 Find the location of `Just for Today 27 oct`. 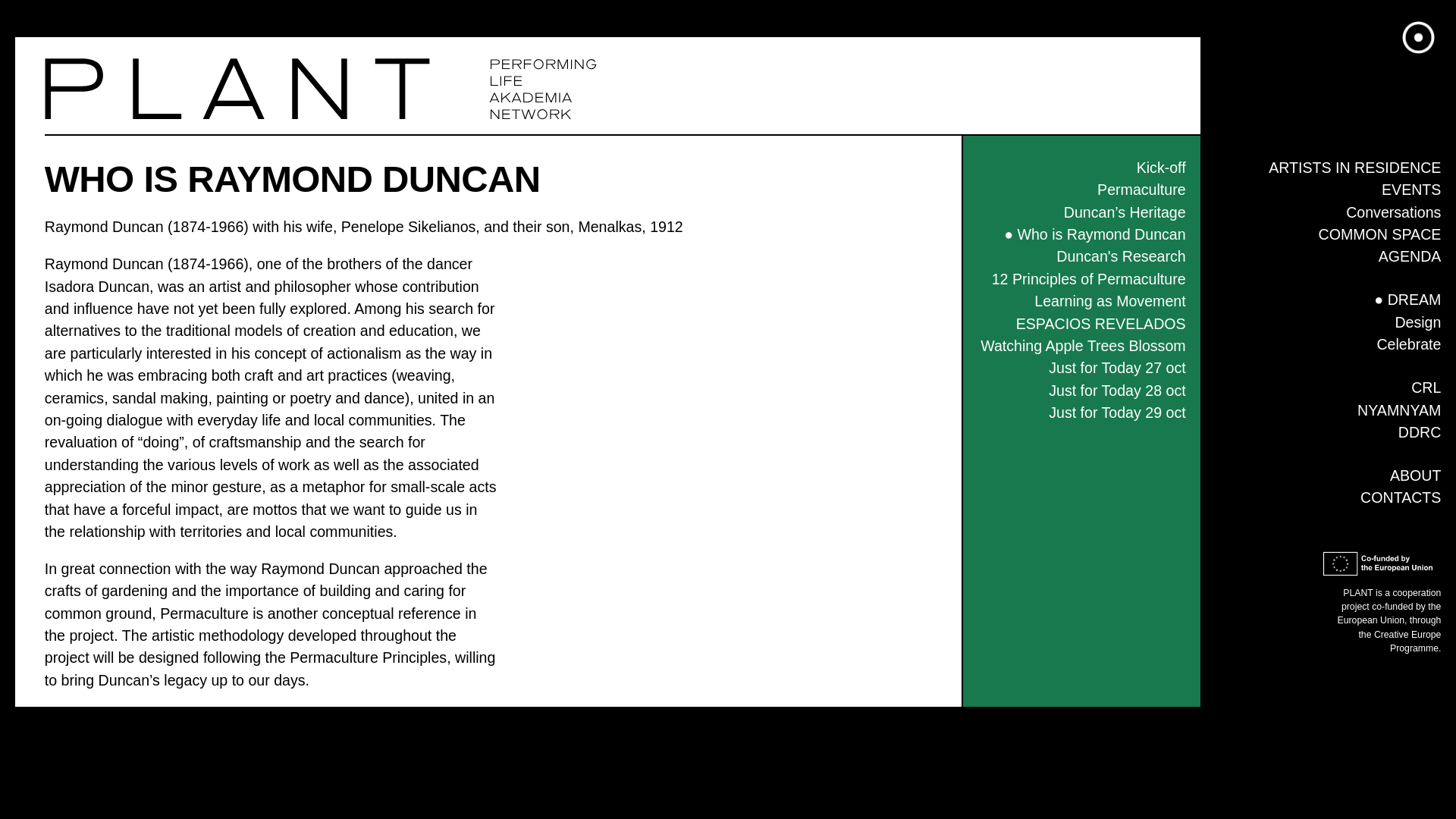

Just for Today 27 oct is located at coordinates (1116, 367).